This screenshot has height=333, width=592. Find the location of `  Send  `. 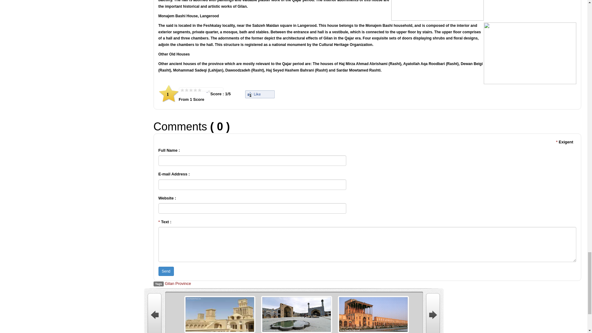

  Send   is located at coordinates (166, 271).